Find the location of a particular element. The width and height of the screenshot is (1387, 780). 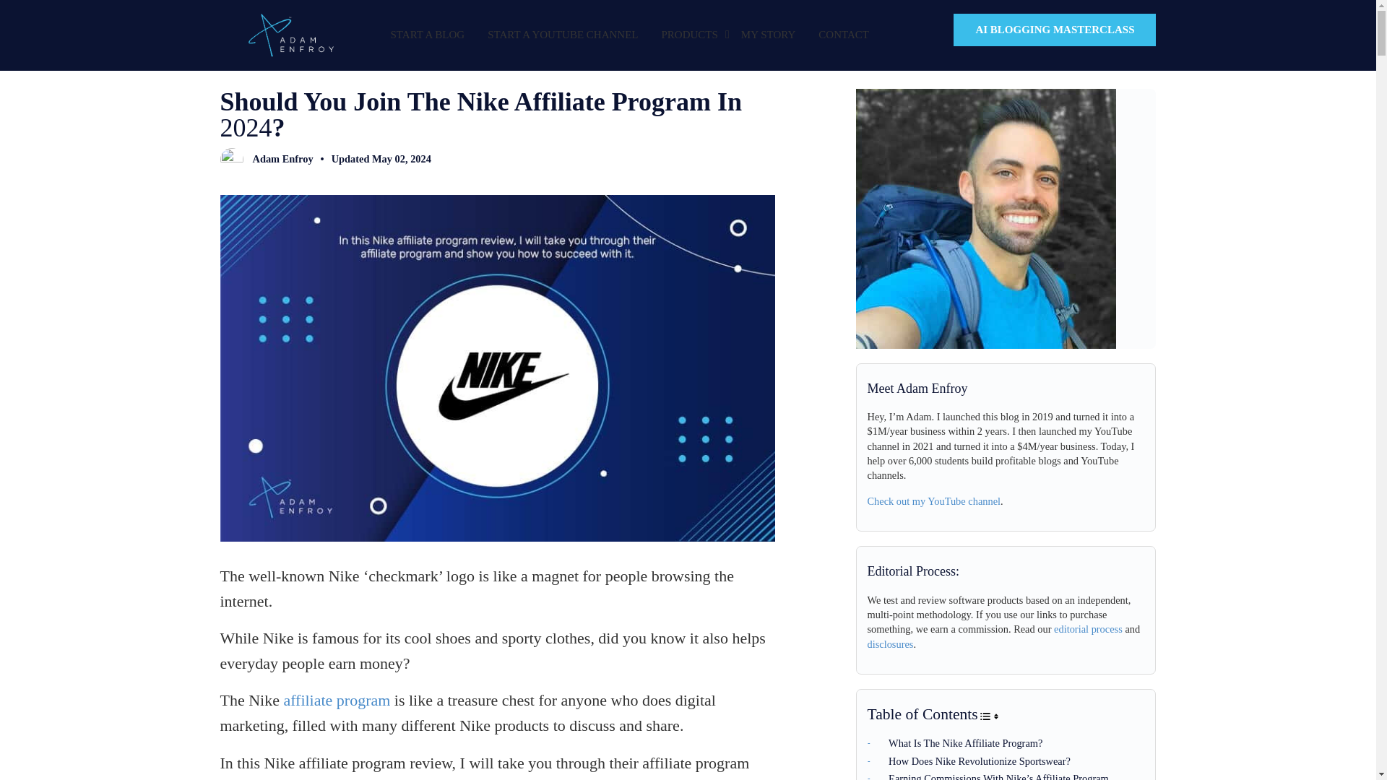

Adam Enfroy is located at coordinates (266, 162).